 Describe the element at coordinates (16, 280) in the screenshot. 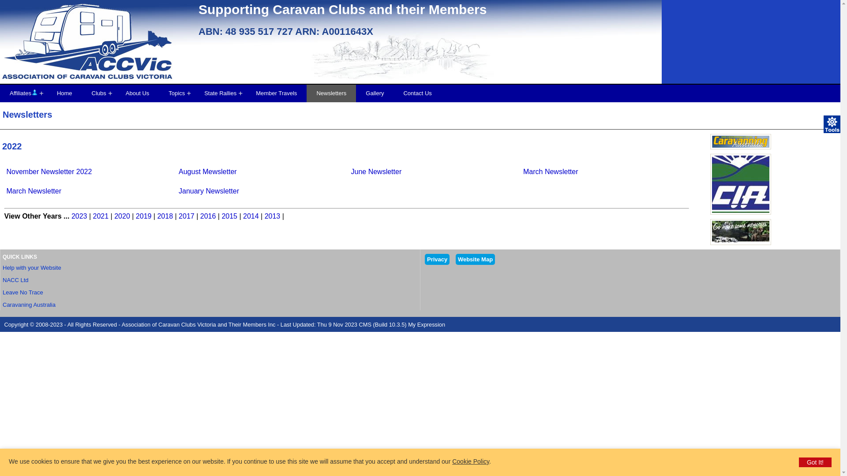

I see `NACC Ltd` at that location.